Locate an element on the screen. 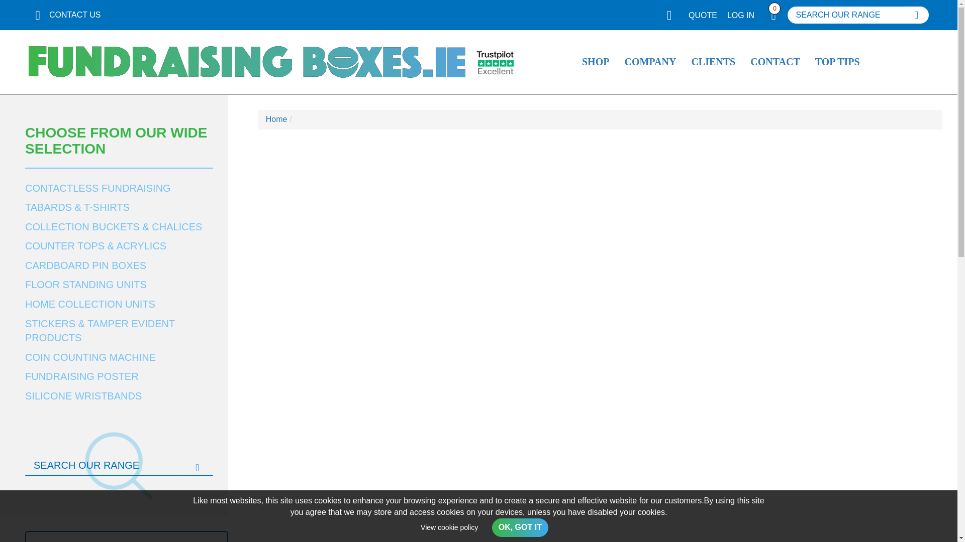 The height and width of the screenshot is (542, 965). SHOP is located at coordinates (595, 62).